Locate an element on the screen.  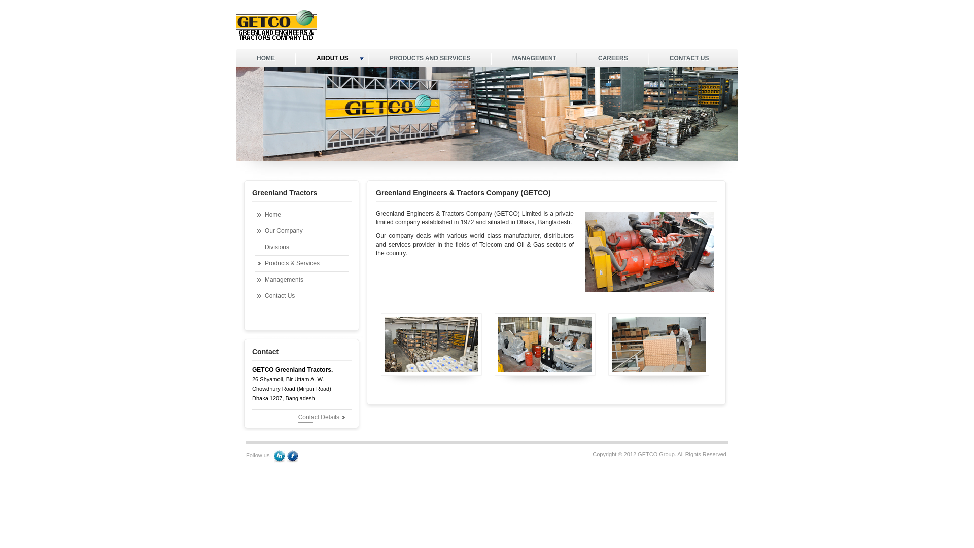
Contact Us is located at coordinates (302, 296).